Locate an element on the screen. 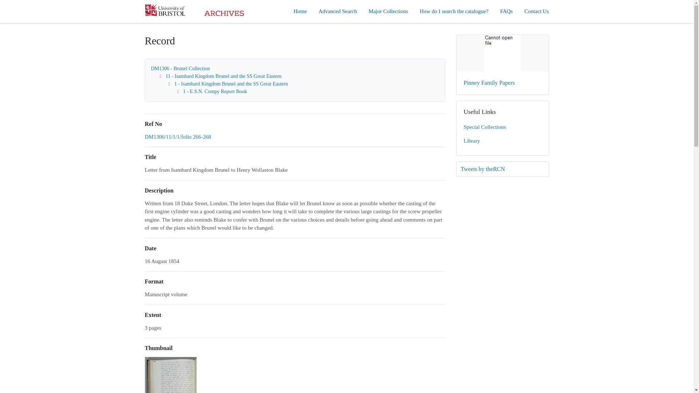 The height and width of the screenshot is (393, 699). 1 - E.S.N. Compy Report Book is located at coordinates (215, 92).